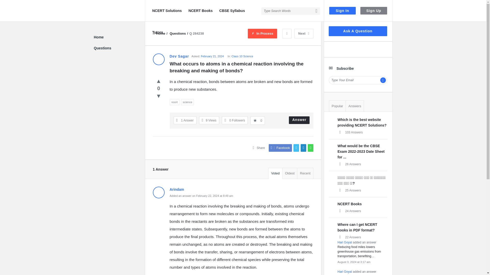 The image size is (490, 275). Describe the element at coordinates (232, 11) in the screenshot. I see `CBSE Syllabus` at that location.